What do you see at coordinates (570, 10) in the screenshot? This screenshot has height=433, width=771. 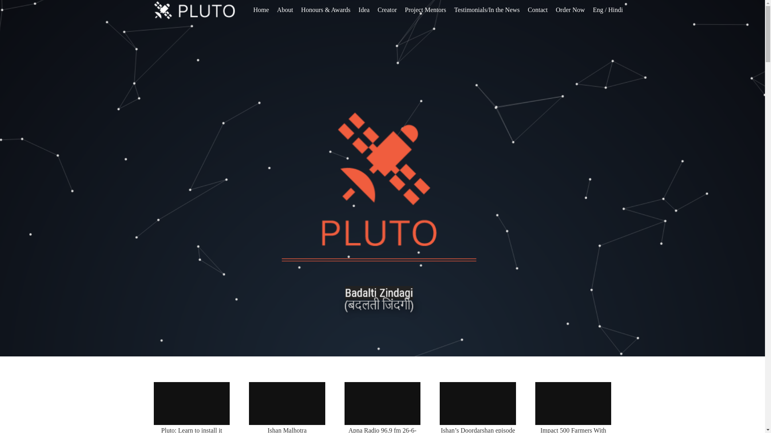 I see `Order Now` at bounding box center [570, 10].